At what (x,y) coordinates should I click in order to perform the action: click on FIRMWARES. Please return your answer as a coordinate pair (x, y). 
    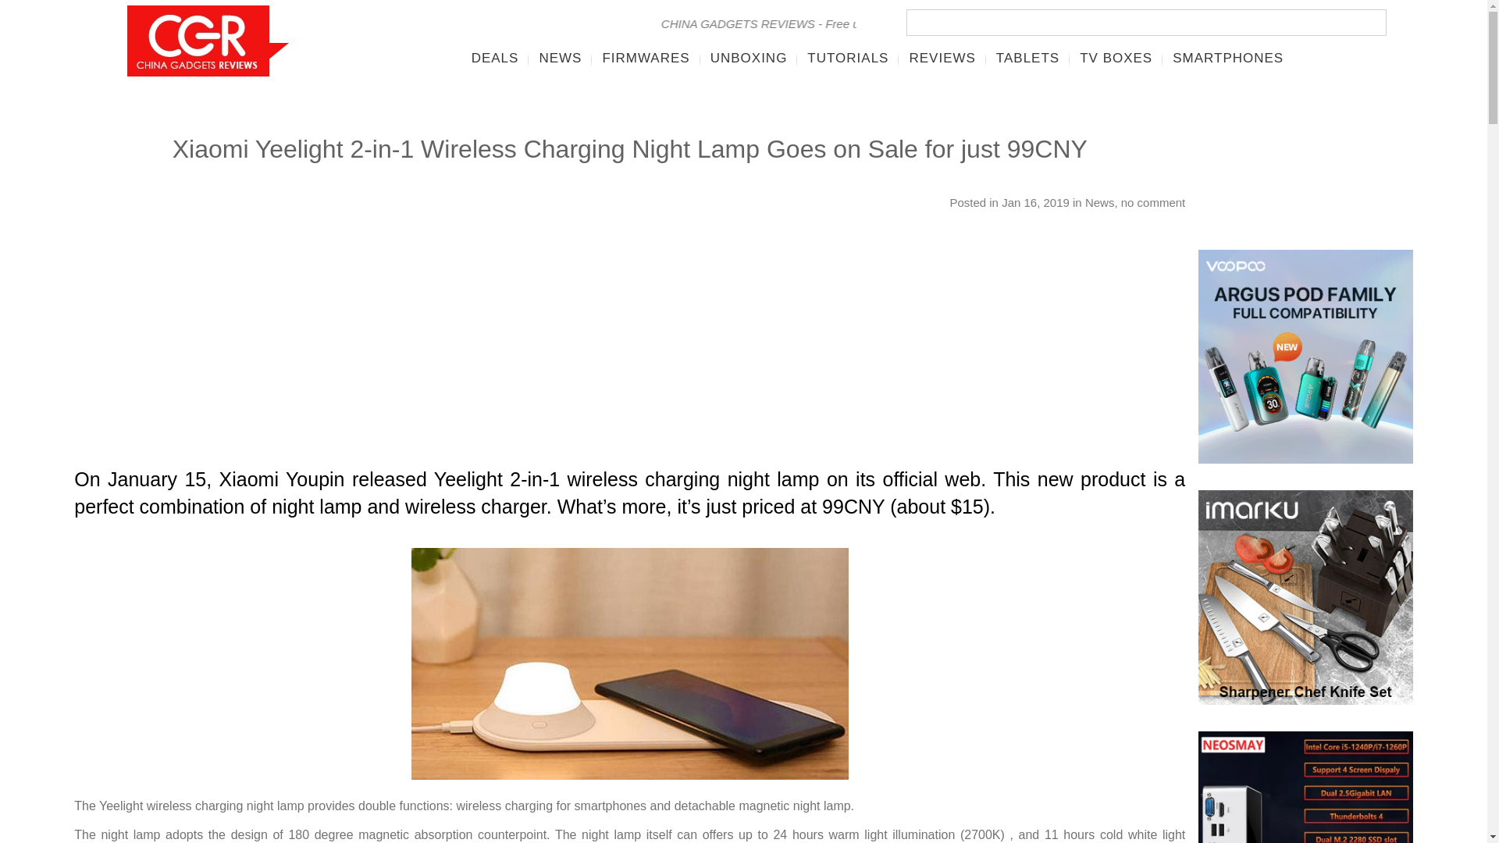
    Looking at the image, I should click on (646, 58).